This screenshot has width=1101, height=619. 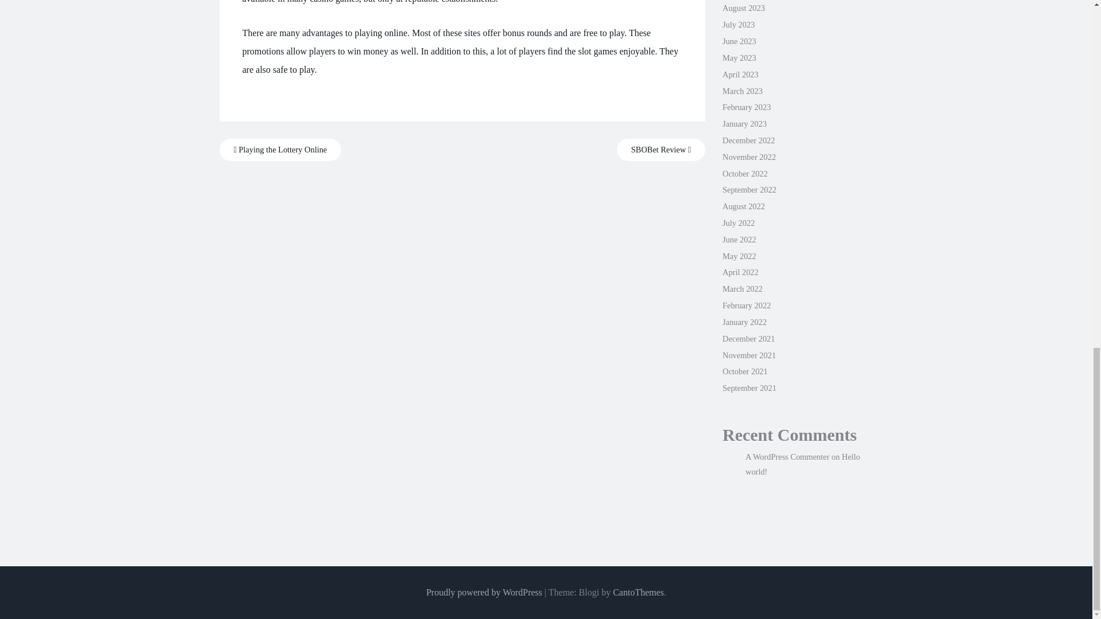 I want to click on SBOBet Review, so click(x=661, y=149).